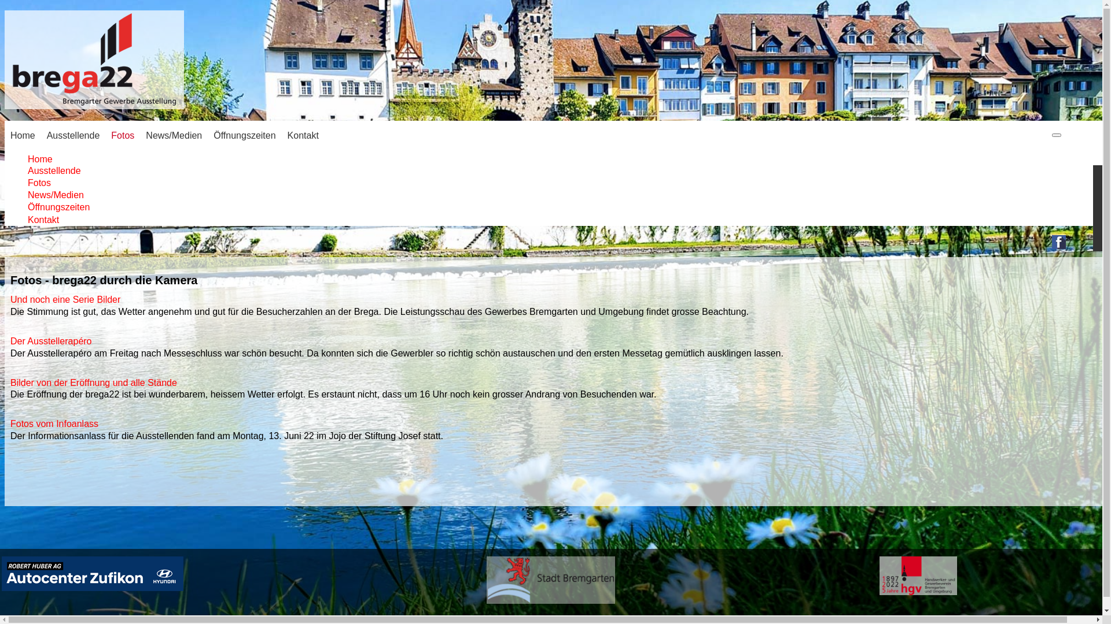 This screenshot has height=624, width=1111. What do you see at coordinates (94, 60) in the screenshot?
I see `Brega, Gewerbeausstellung 2021 in Bremgarten - Logo` at bounding box center [94, 60].